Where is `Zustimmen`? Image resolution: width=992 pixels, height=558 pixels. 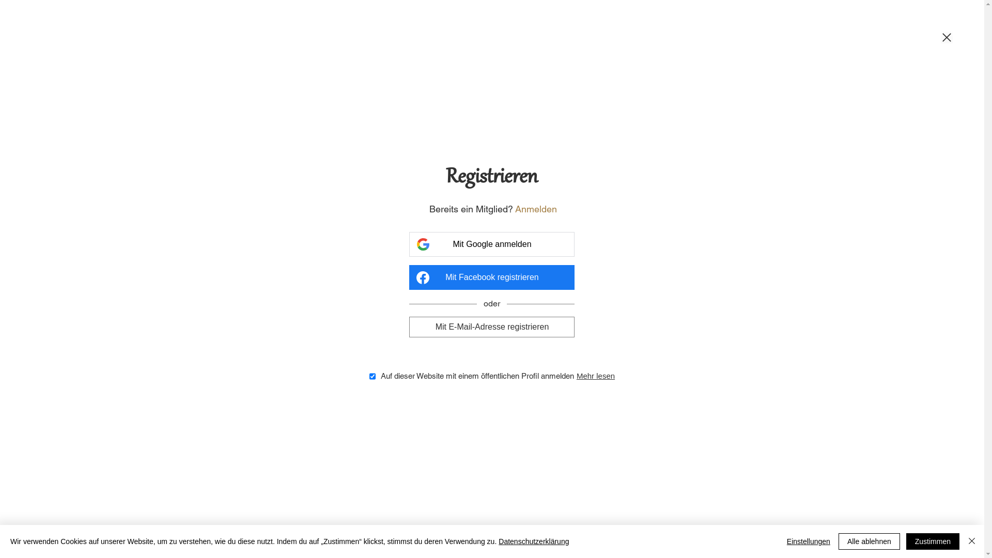
Zustimmen is located at coordinates (933, 541).